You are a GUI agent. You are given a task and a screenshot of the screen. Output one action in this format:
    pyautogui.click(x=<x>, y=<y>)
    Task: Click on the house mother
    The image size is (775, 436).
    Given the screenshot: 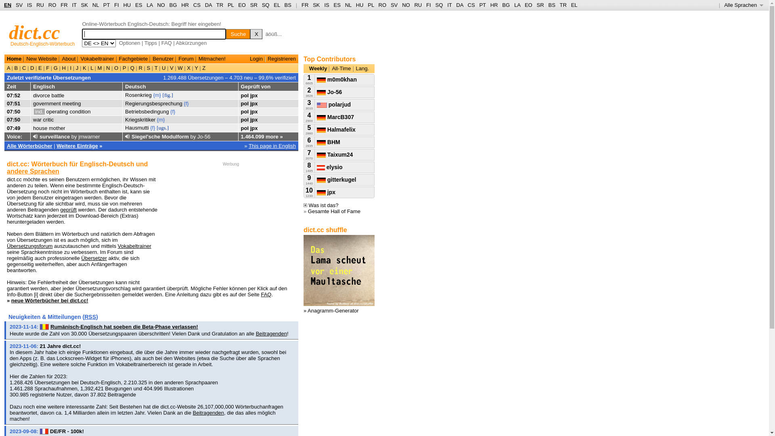 What is the action you would take?
    pyautogui.click(x=49, y=128)
    